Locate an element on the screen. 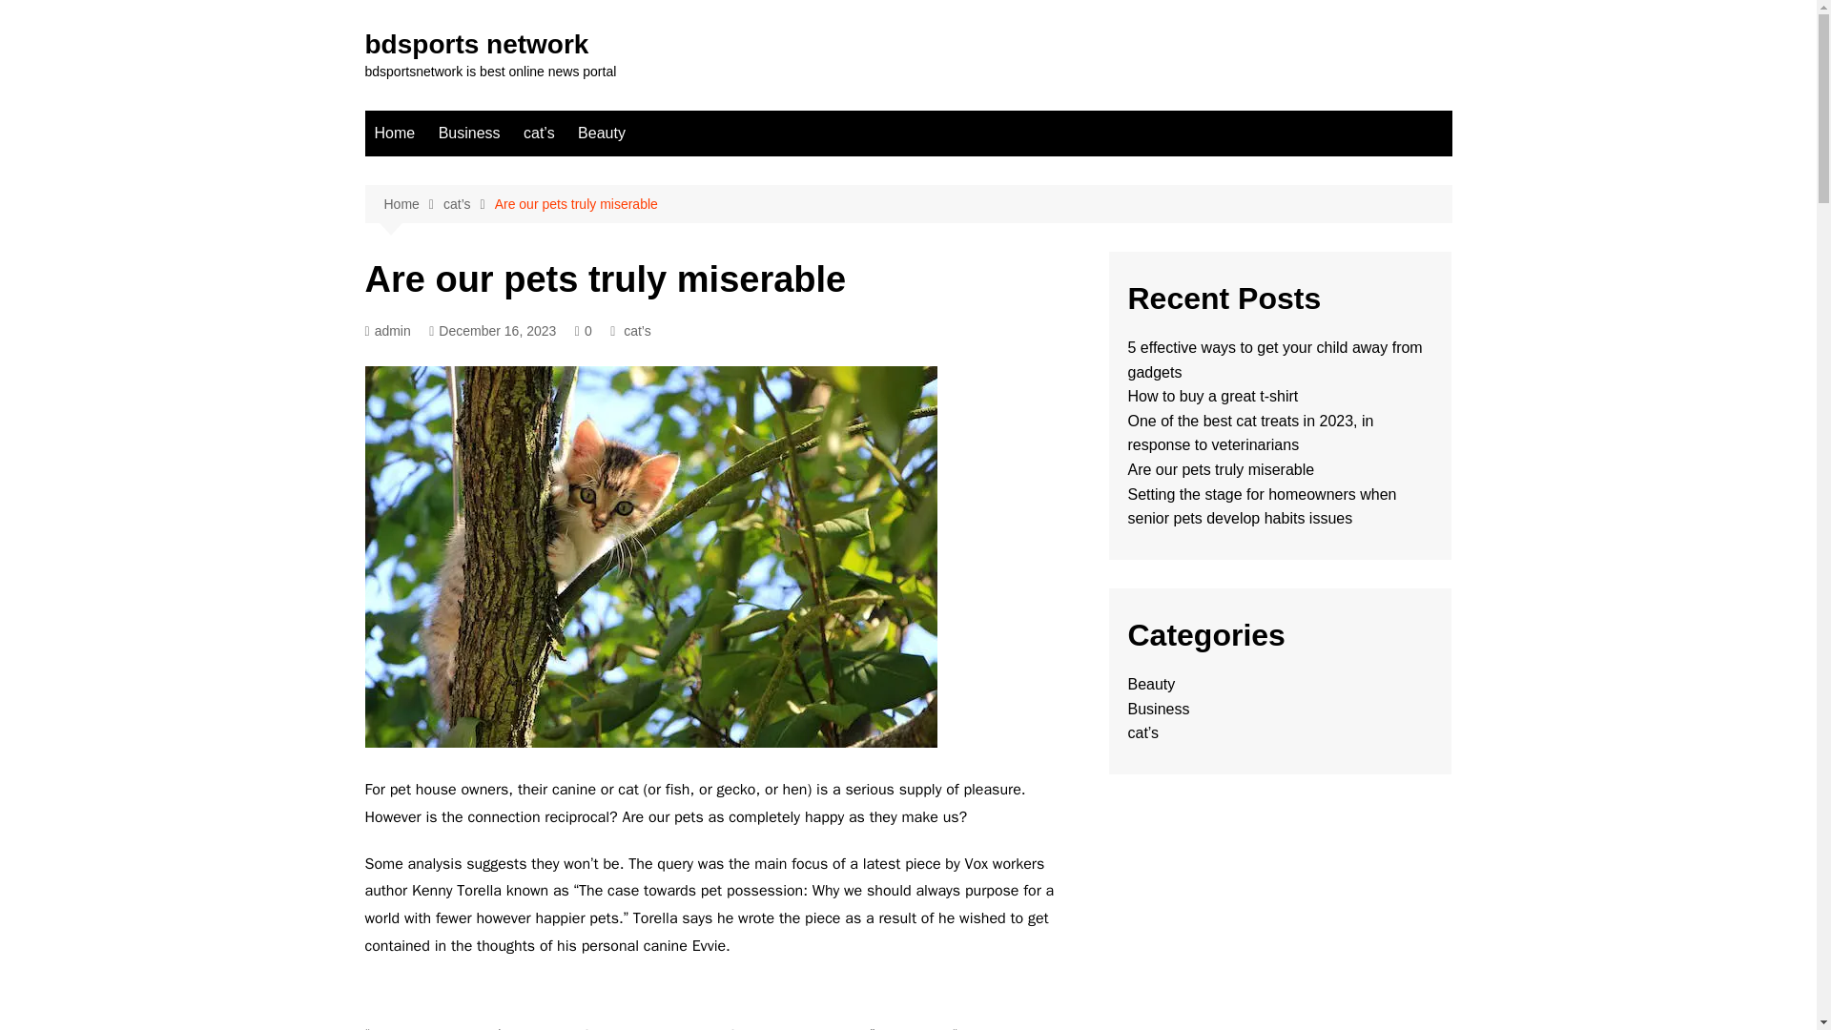 Image resolution: width=1831 pixels, height=1030 pixels. admin is located at coordinates (387, 330).